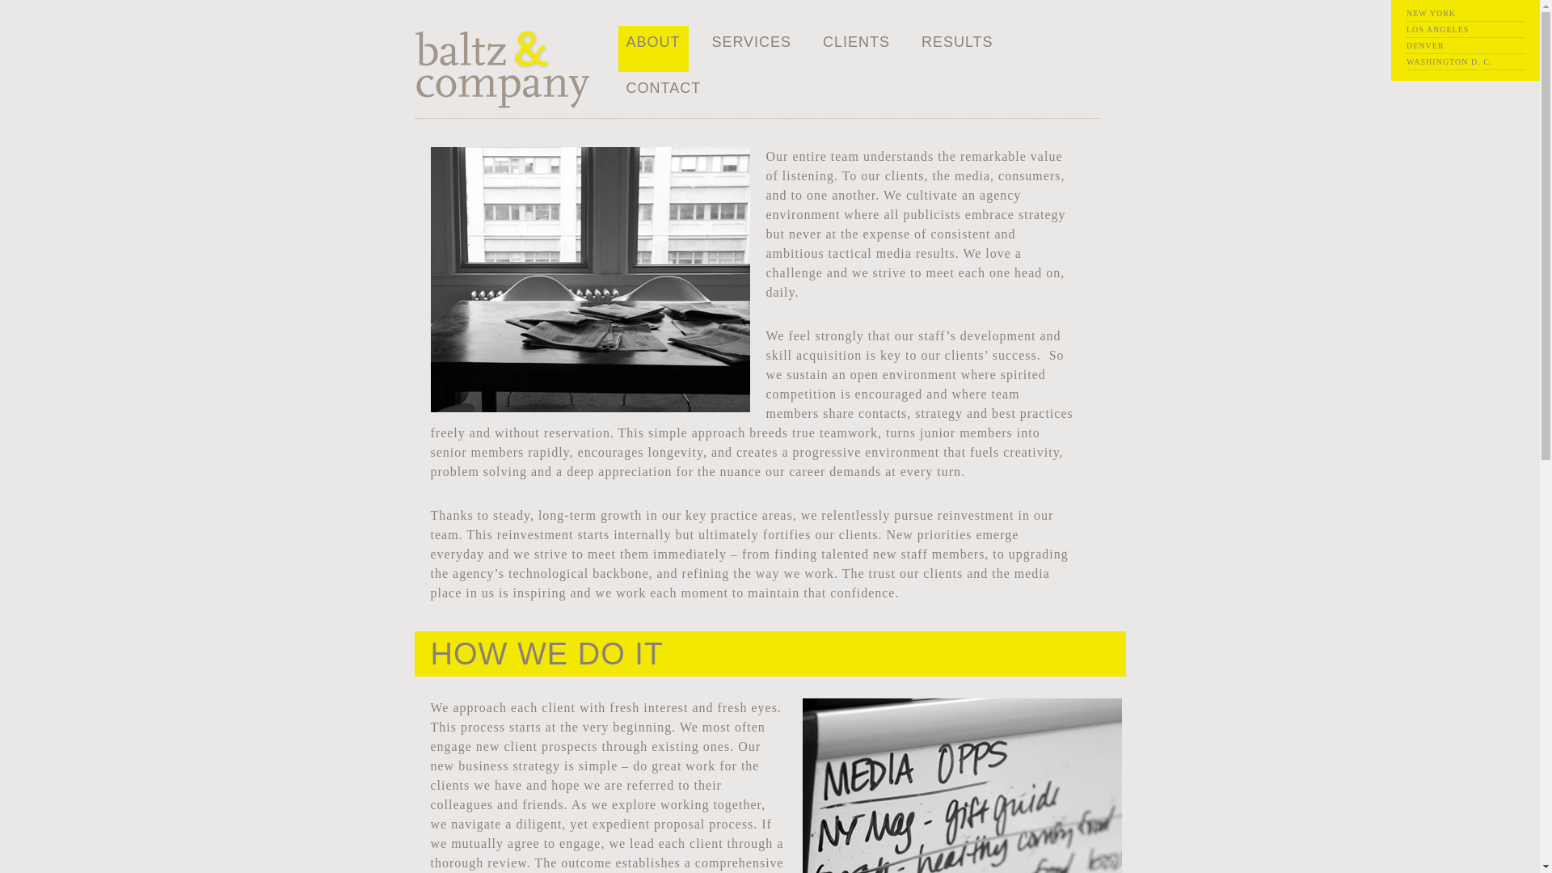 This screenshot has width=1552, height=873. What do you see at coordinates (1437, 29) in the screenshot?
I see `LOS ANGELES` at bounding box center [1437, 29].